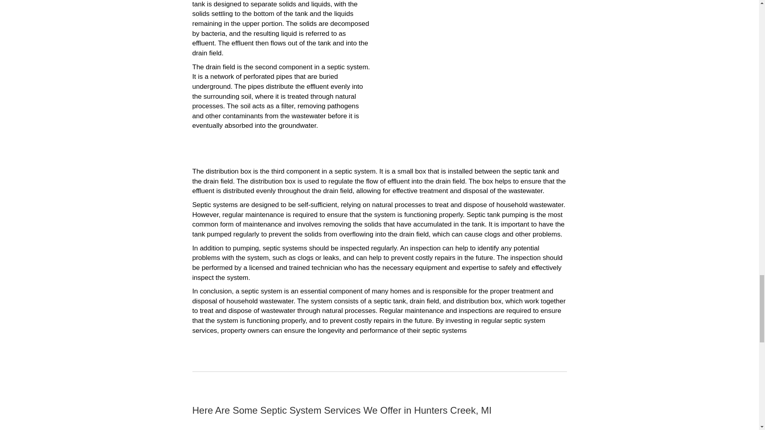 The height and width of the screenshot is (430, 765). Describe the element at coordinates (477, 17) in the screenshot. I see `Pump Truck At Customers House` at that location.